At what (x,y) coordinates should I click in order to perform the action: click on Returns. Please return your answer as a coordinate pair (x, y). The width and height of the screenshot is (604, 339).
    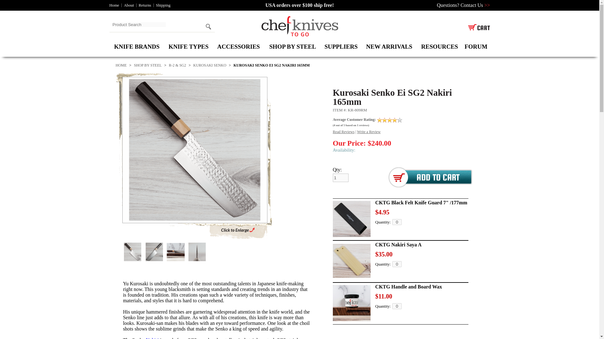
    Looking at the image, I should click on (145, 5).